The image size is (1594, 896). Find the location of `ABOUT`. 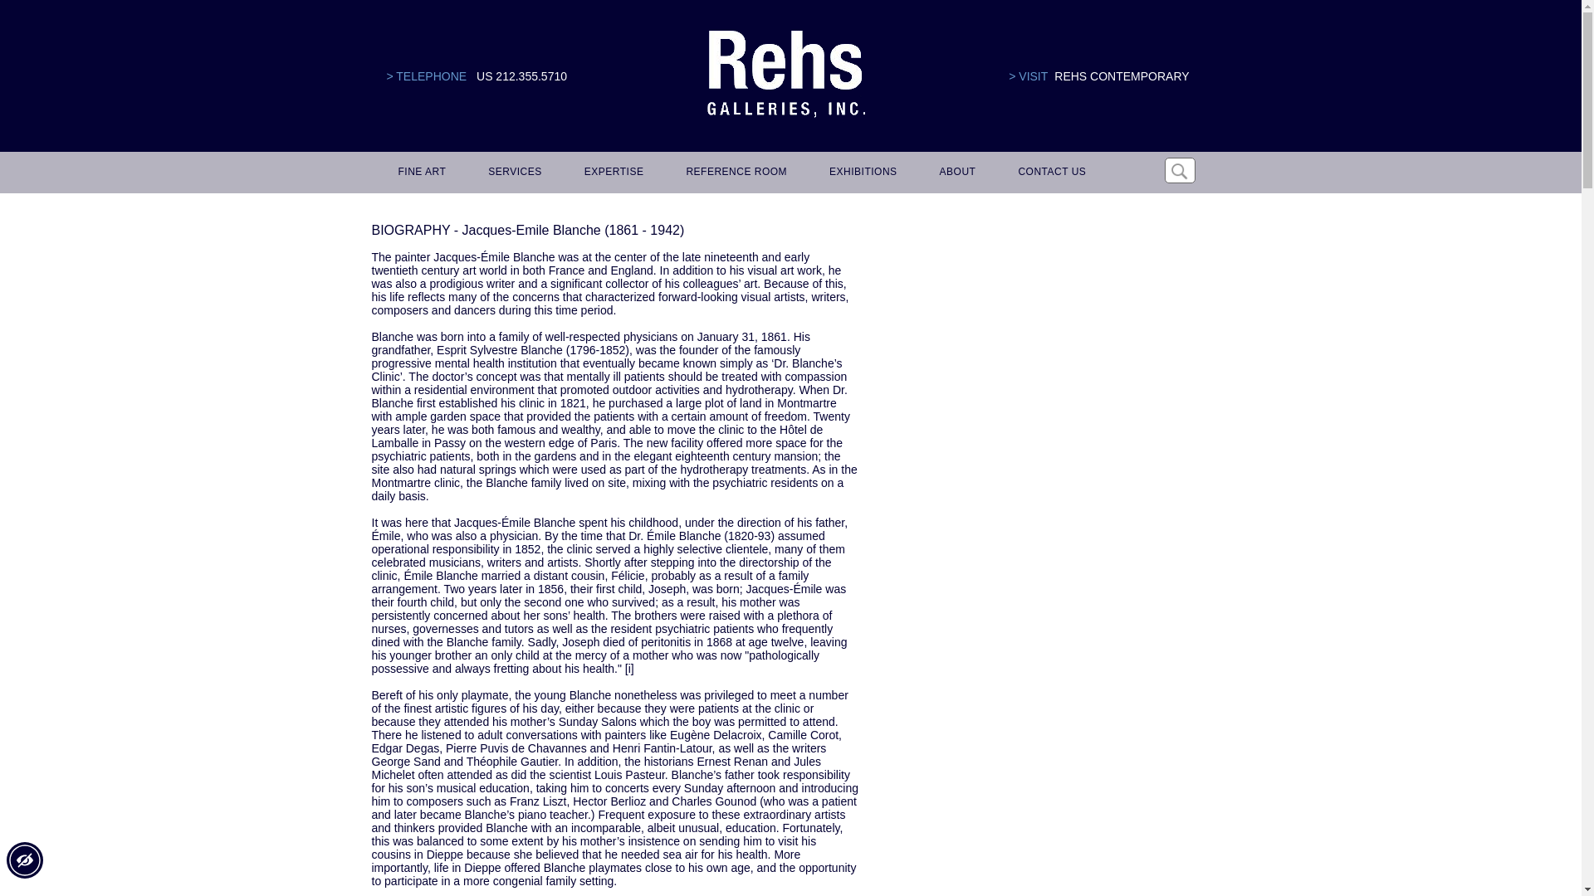

ABOUT is located at coordinates (955, 173).